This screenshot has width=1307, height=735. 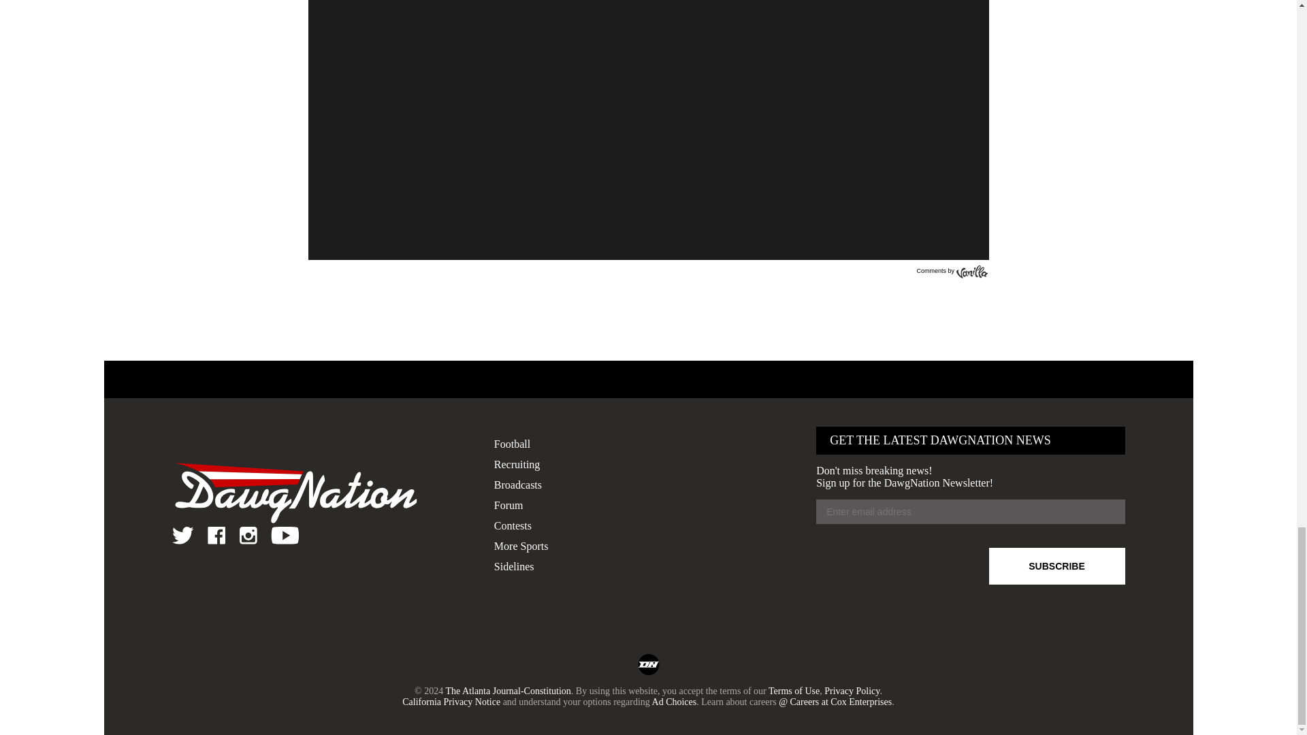 I want to click on 3rd party ad content, so click(x=647, y=310).